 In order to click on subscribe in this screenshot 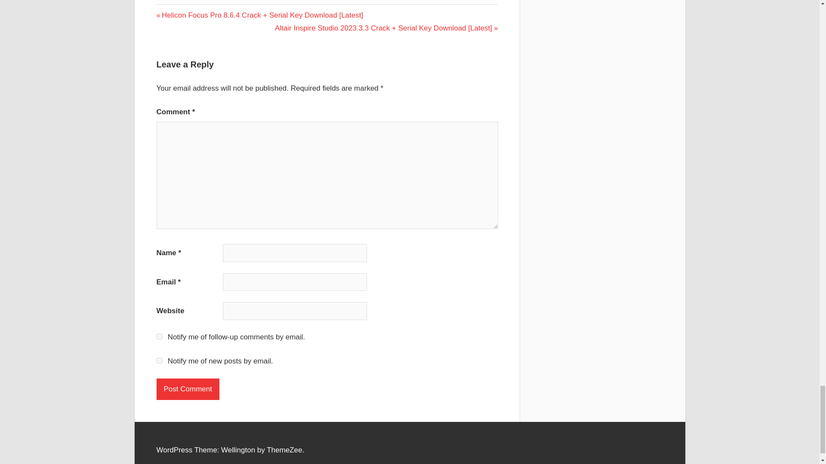, I will do `click(159, 360)`.